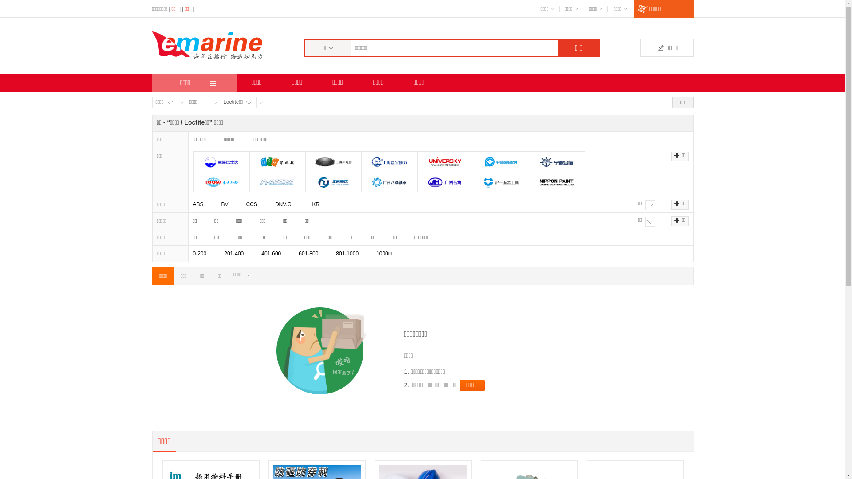  I want to click on 201-400, so click(233, 254).